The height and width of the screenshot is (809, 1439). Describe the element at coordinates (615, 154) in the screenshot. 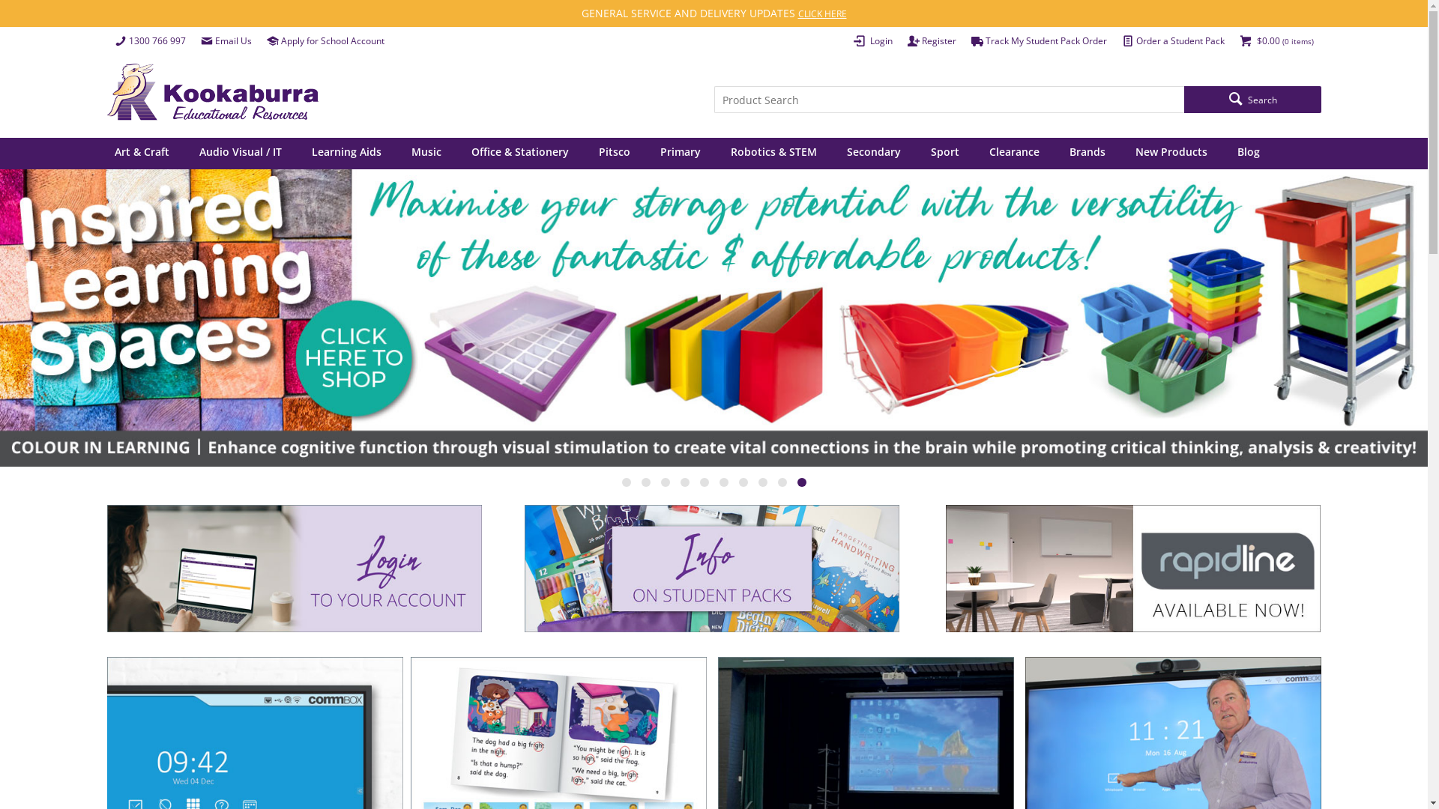

I see `Pitsco` at that location.